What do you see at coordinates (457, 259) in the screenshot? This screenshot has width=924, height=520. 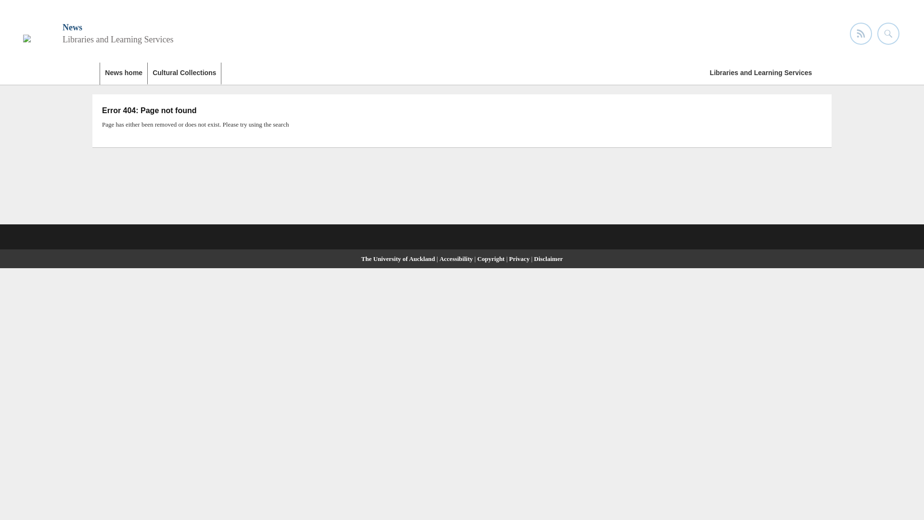 I see `Accessibility` at bounding box center [457, 259].